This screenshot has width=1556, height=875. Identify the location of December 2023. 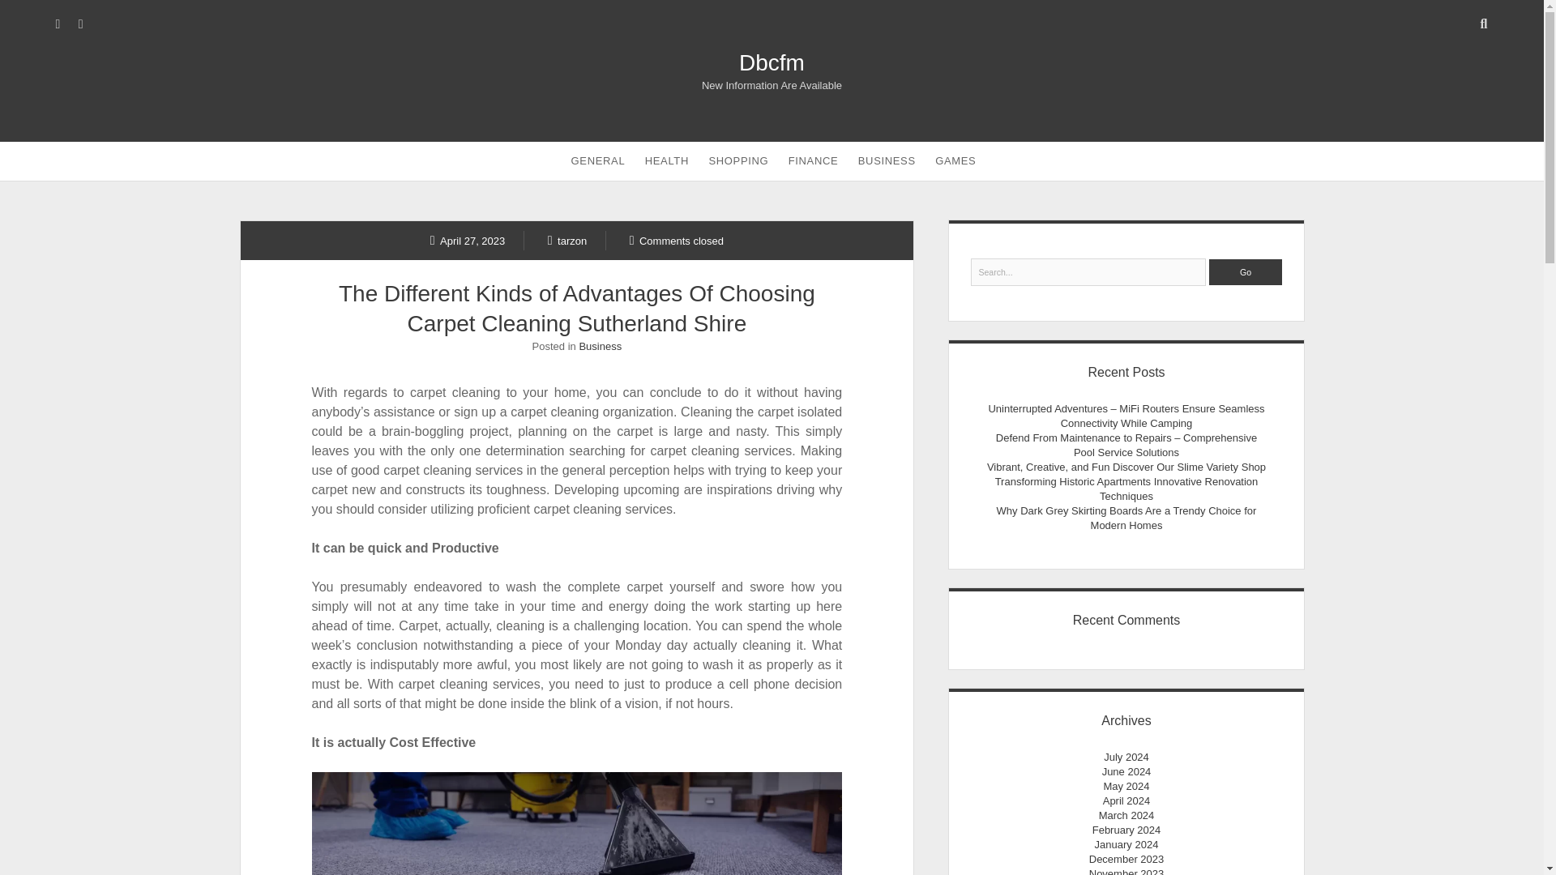
(1126, 859).